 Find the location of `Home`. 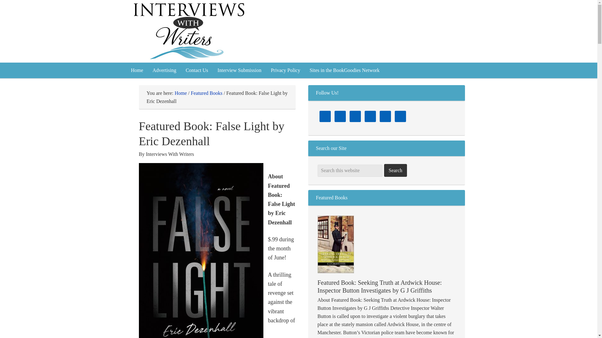

Home is located at coordinates (137, 70).